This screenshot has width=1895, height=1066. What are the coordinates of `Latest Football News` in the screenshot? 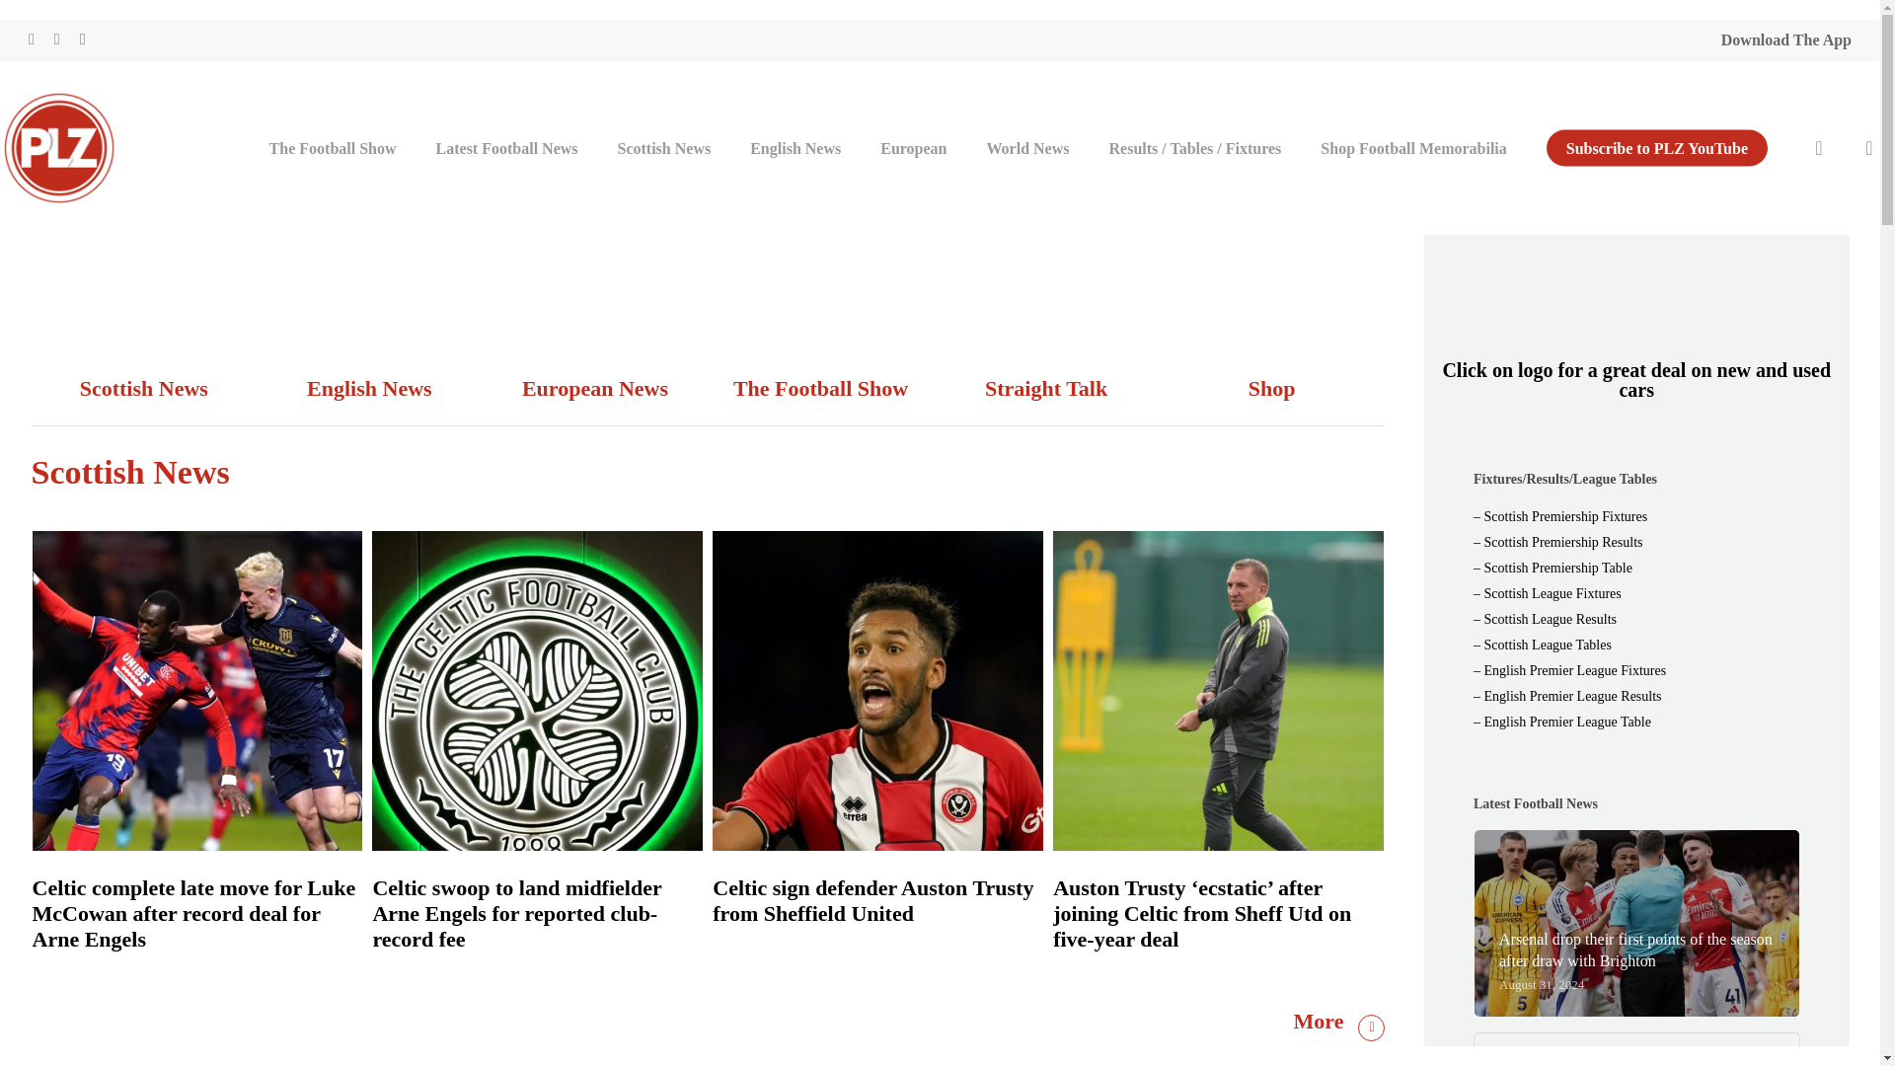 It's located at (507, 146).